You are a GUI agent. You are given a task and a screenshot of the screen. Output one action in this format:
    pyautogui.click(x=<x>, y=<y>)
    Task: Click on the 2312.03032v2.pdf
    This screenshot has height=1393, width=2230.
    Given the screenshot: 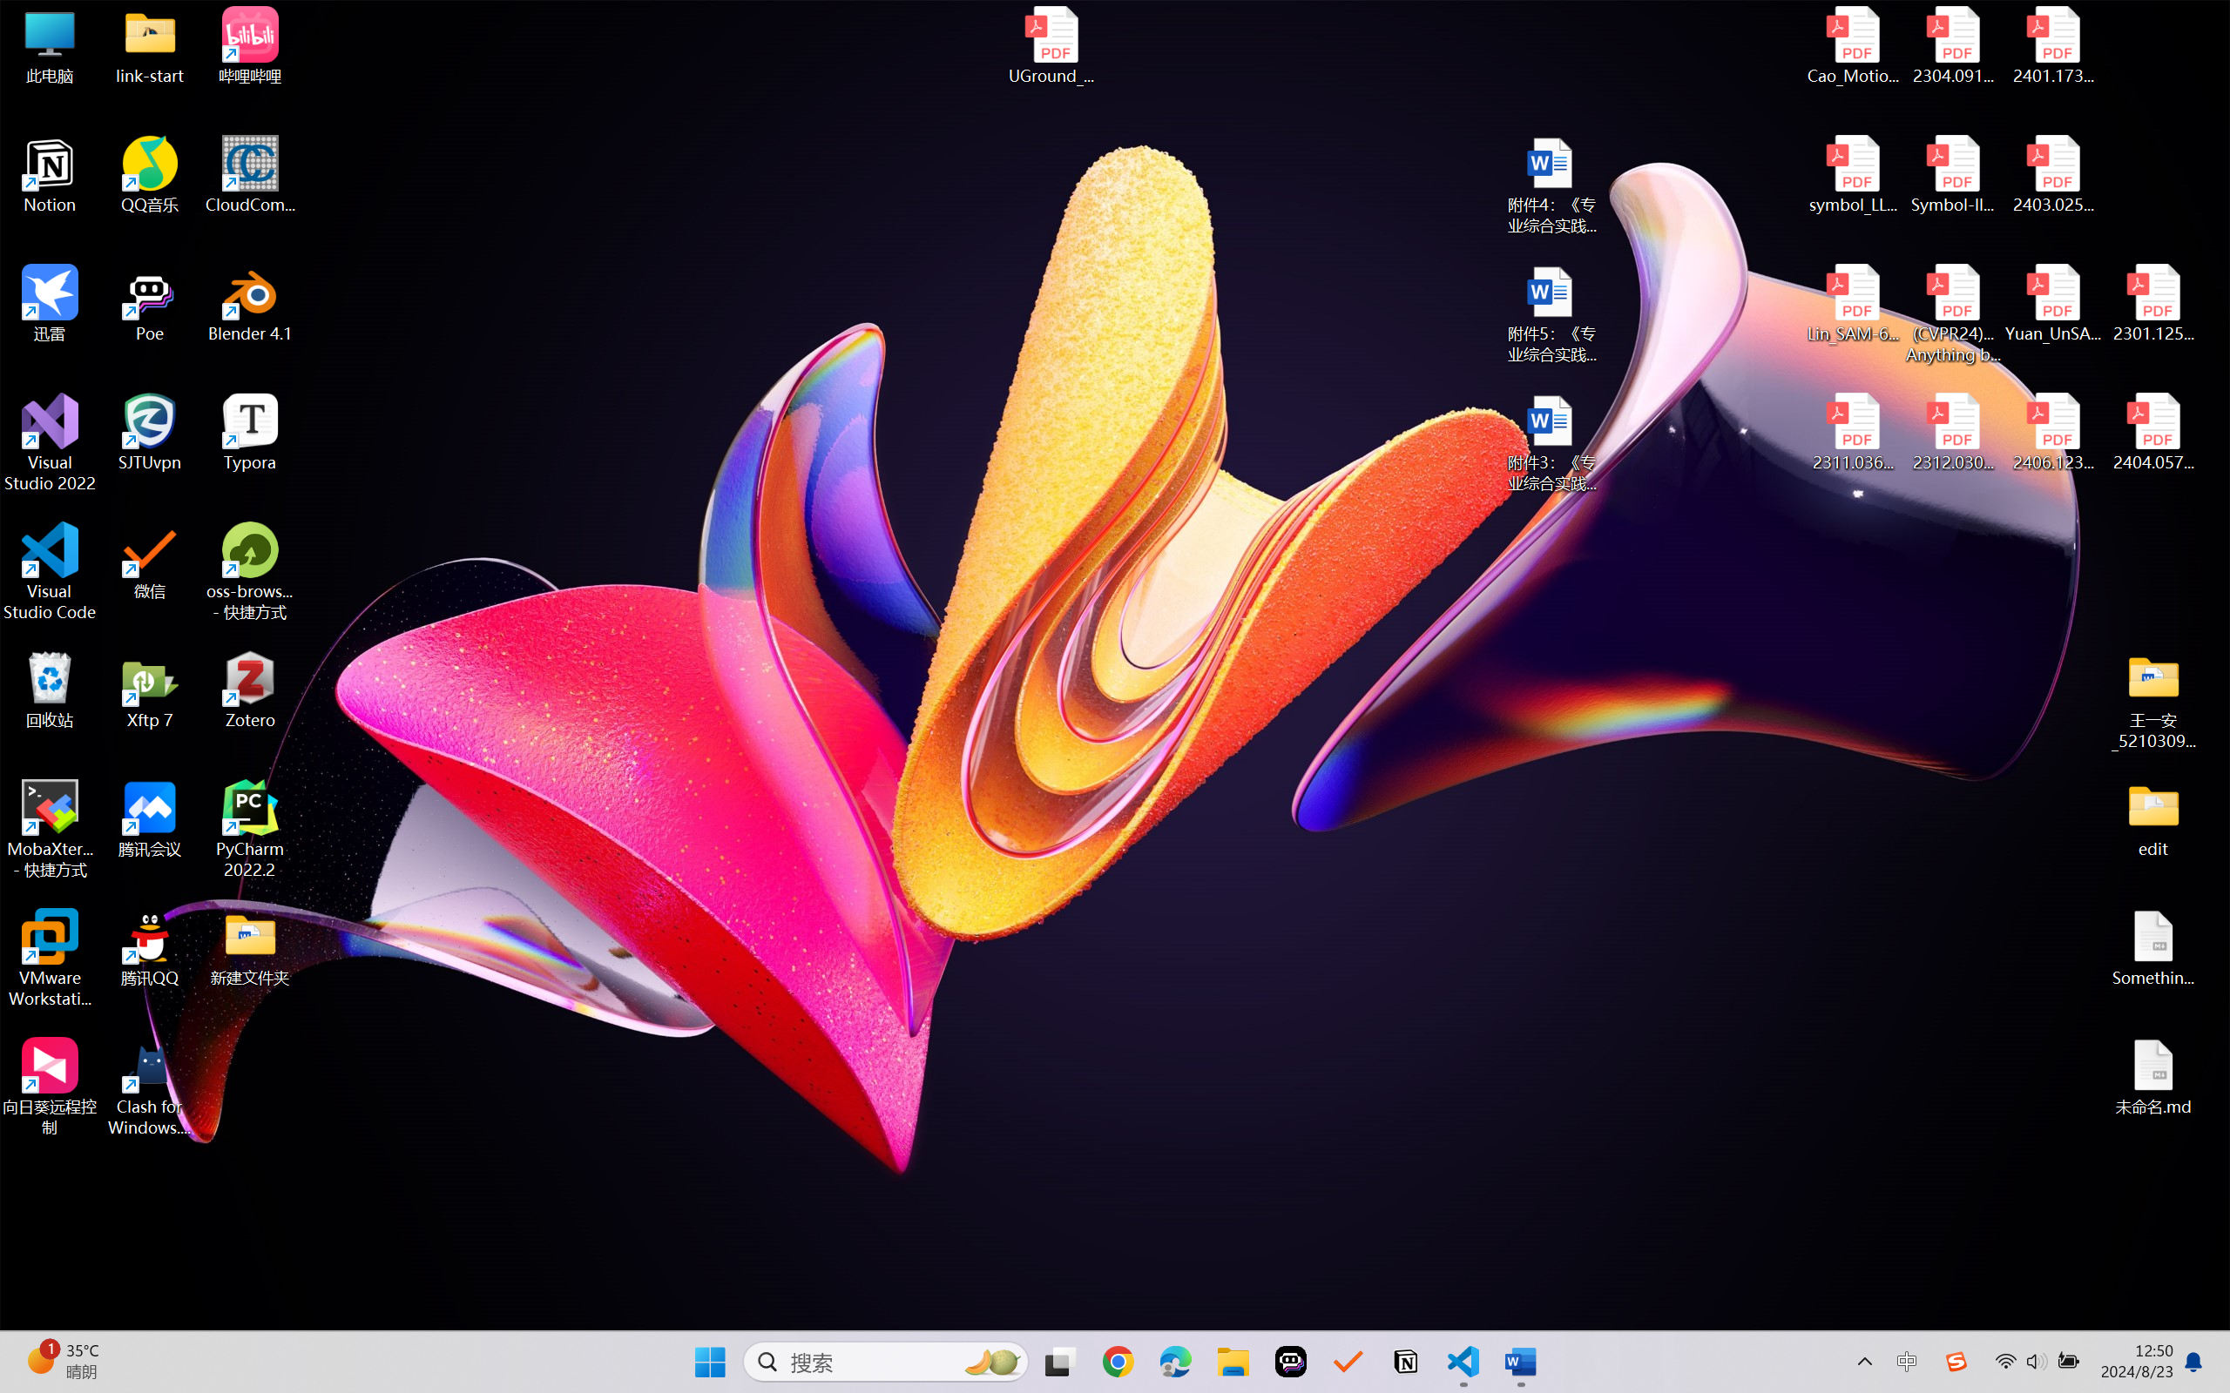 What is the action you would take?
    pyautogui.click(x=1953, y=433)
    